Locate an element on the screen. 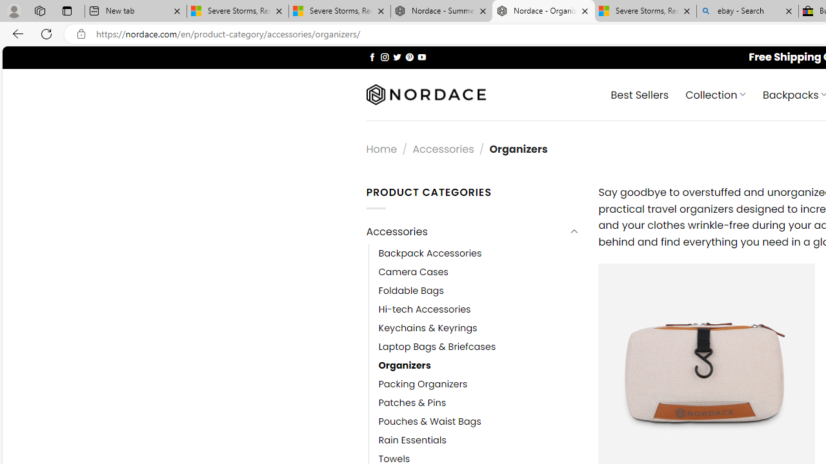 The image size is (826, 464). Pouches & Waist Bags is located at coordinates (430, 422).